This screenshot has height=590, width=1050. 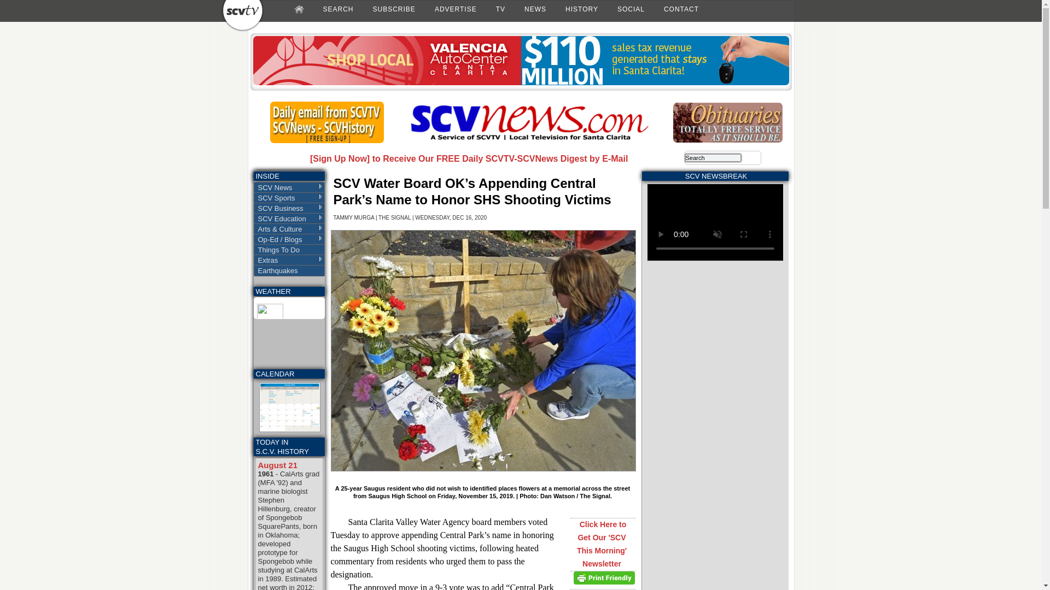 I want to click on ADVERTISE, so click(x=456, y=9).